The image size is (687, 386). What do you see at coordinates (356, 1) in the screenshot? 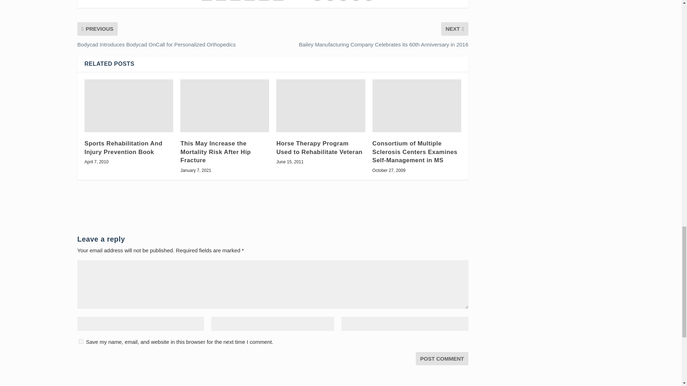
I see `good` at bounding box center [356, 1].